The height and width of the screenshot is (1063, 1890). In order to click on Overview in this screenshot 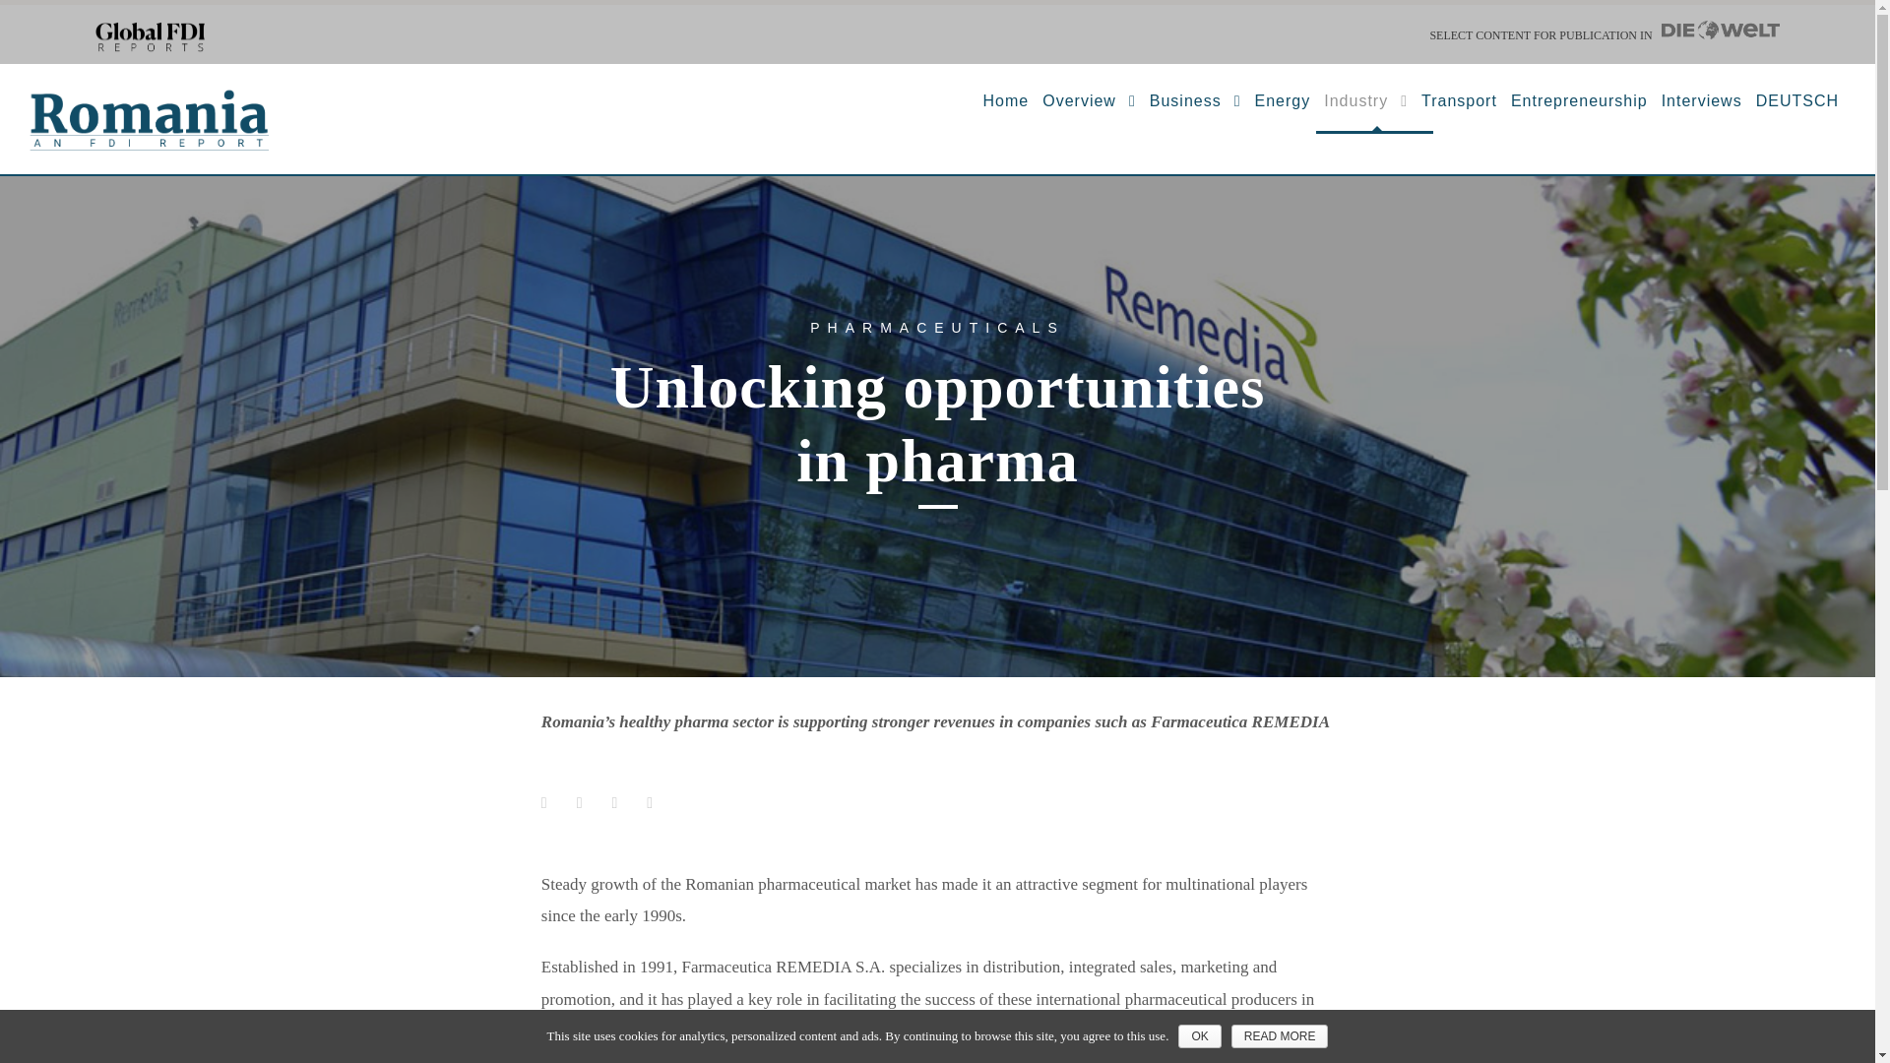, I will do `click(1089, 110)`.